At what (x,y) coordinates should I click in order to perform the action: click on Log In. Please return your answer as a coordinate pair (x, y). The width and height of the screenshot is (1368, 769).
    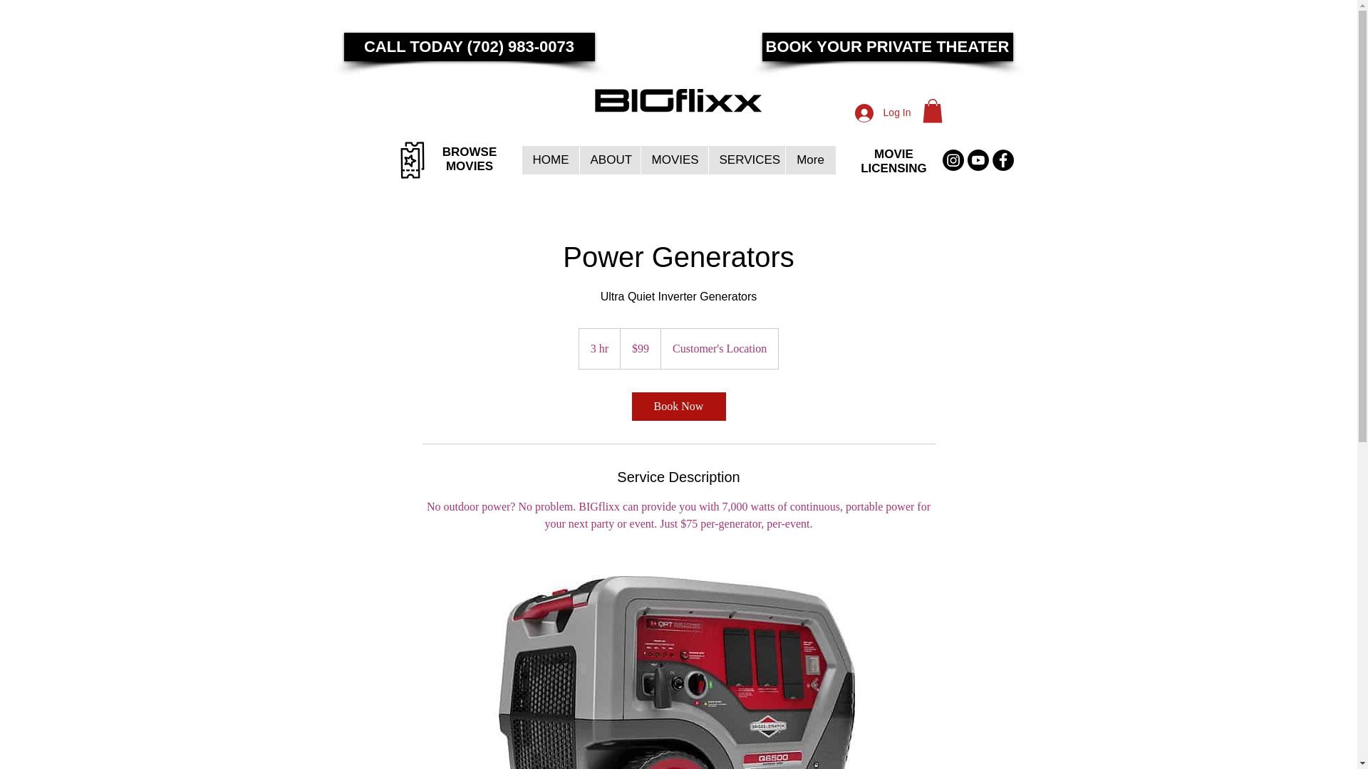
    Looking at the image, I should click on (883, 113).